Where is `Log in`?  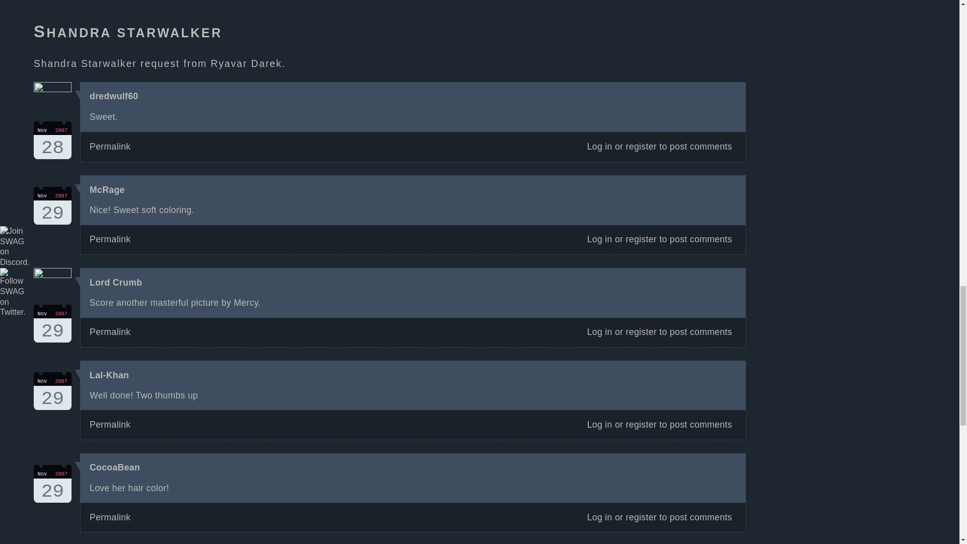
Log in is located at coordinates (599, 239).